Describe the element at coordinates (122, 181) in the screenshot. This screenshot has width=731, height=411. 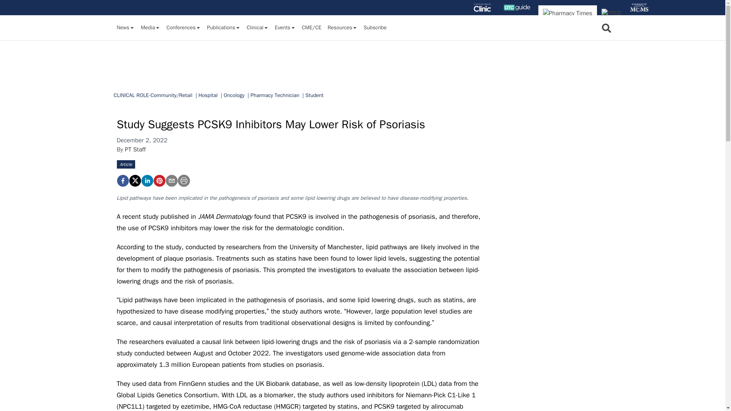
I see `Study Suggests PCSK9 Inhibitors May Lower Risk of Psoriasis` at that location.